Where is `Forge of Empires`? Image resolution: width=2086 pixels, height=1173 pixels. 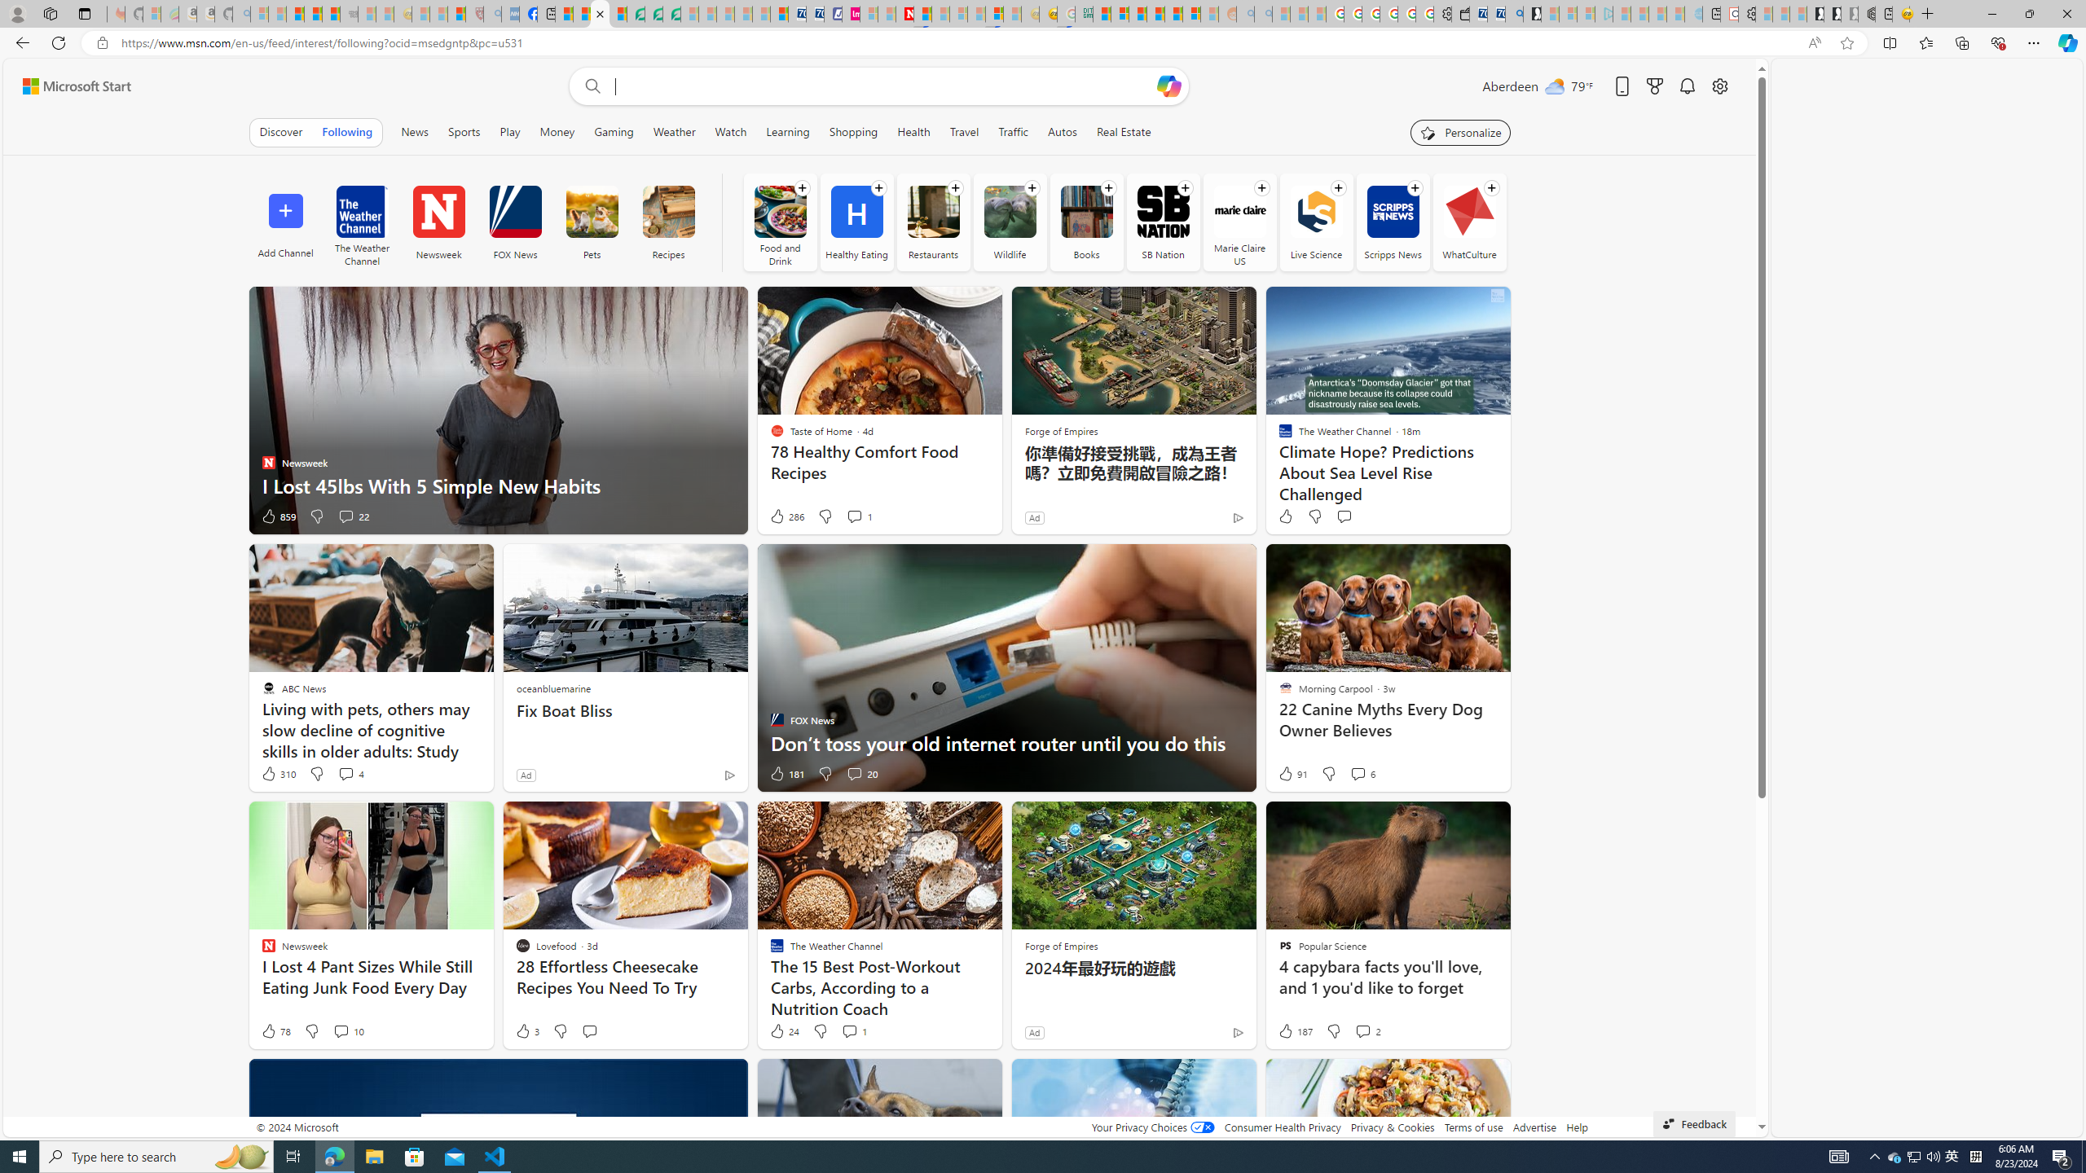
Forge of Empires is located at coordinates (1061, 946).